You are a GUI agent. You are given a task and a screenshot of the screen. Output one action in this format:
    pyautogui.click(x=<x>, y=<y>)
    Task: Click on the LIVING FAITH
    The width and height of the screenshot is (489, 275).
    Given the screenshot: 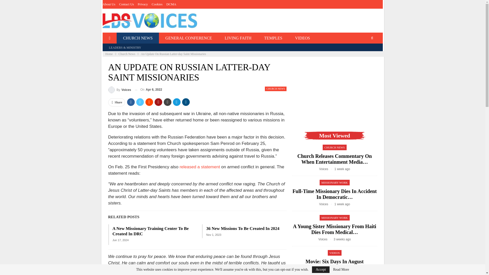 What is the action you would take?
    pyautogui.click(x=238, y=38)
    